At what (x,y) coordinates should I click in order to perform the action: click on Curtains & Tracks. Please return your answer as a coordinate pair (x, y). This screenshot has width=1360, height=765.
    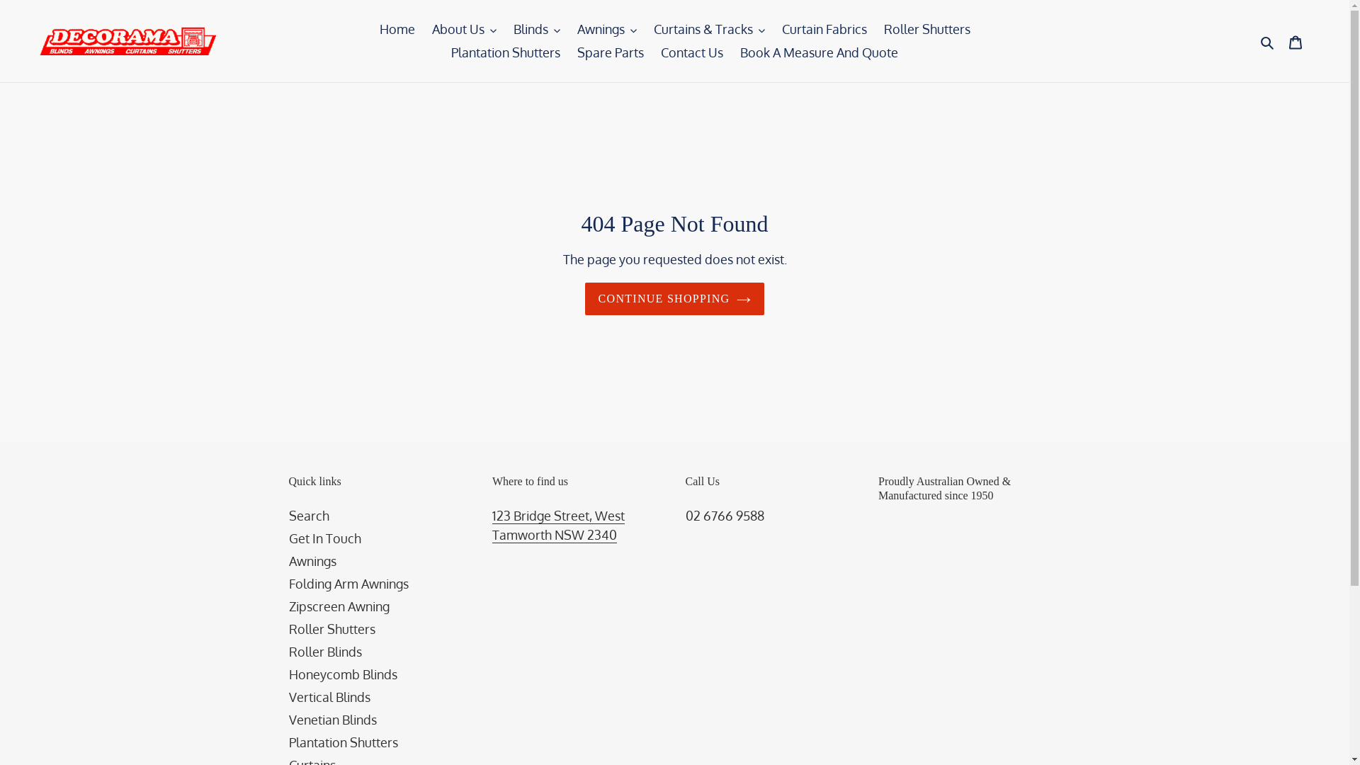
    Looking at the image, I should click on (708, 30).